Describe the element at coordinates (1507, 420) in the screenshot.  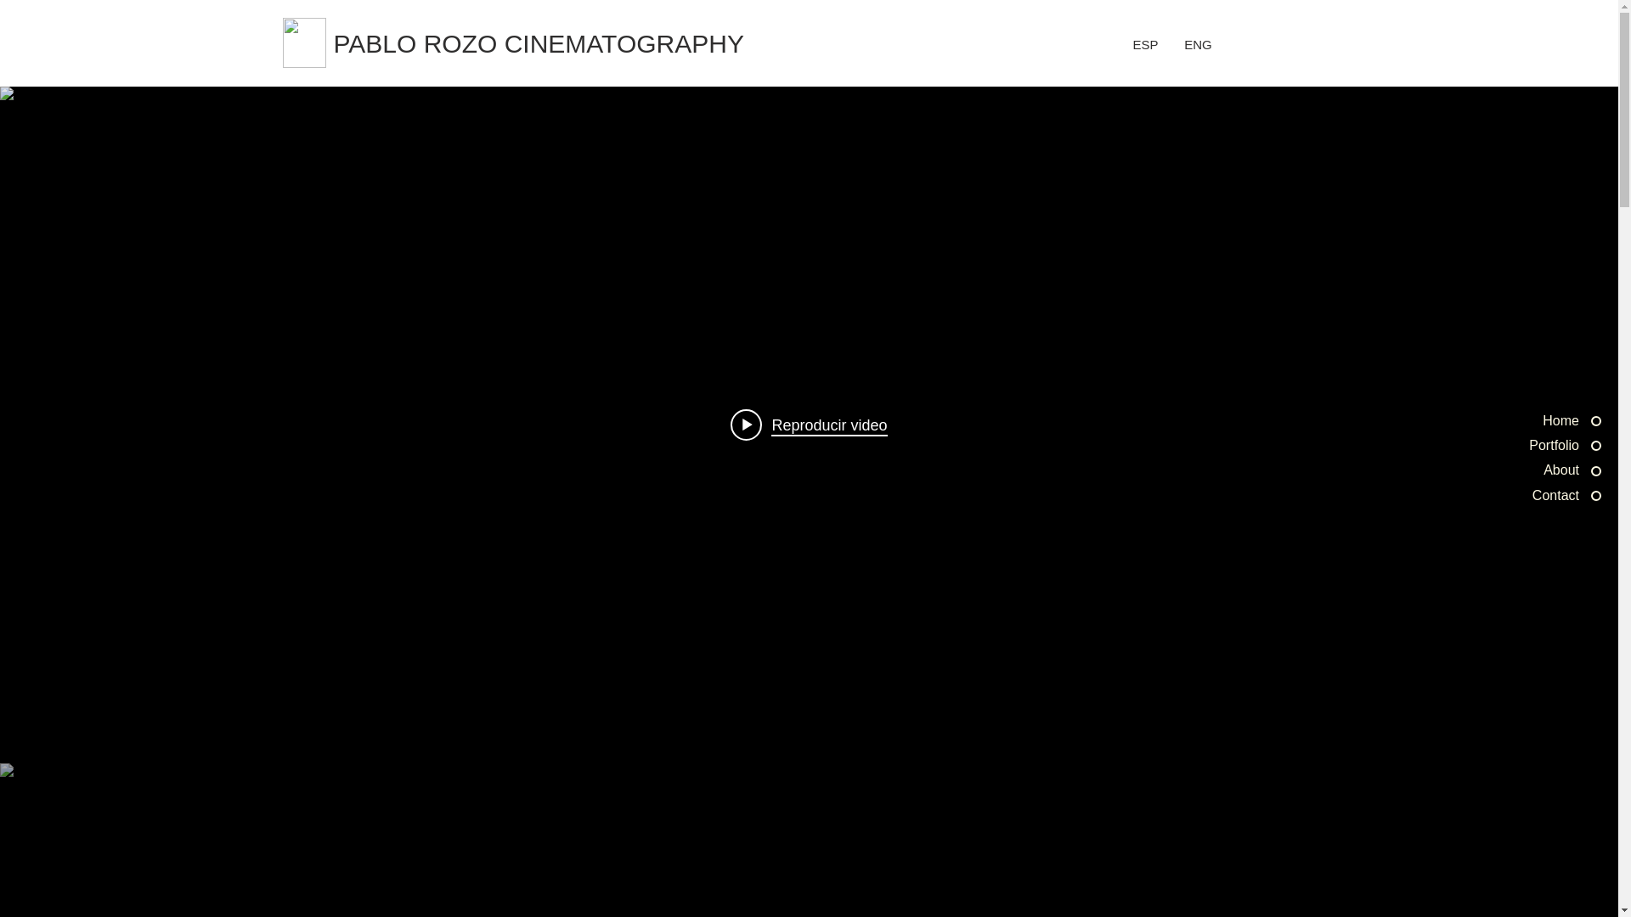
I see `Home` at that location.